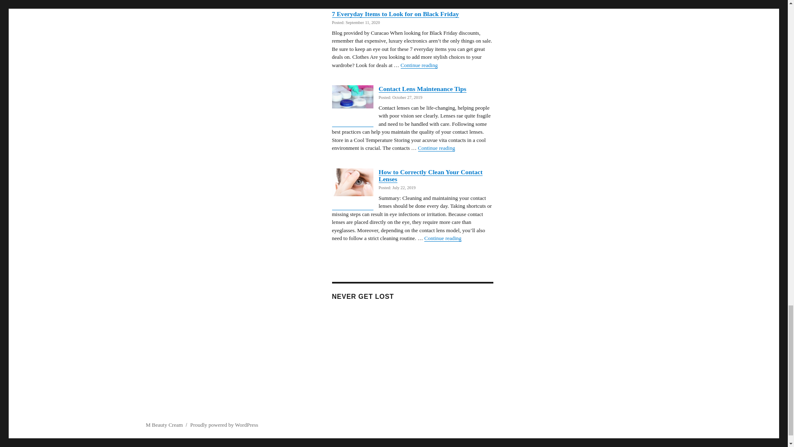 The image size is (794, 447). What do you see at coordinates (164, 425) in the screenshot?
I see `M Beauty Cream` at bounding box center [164, 425].